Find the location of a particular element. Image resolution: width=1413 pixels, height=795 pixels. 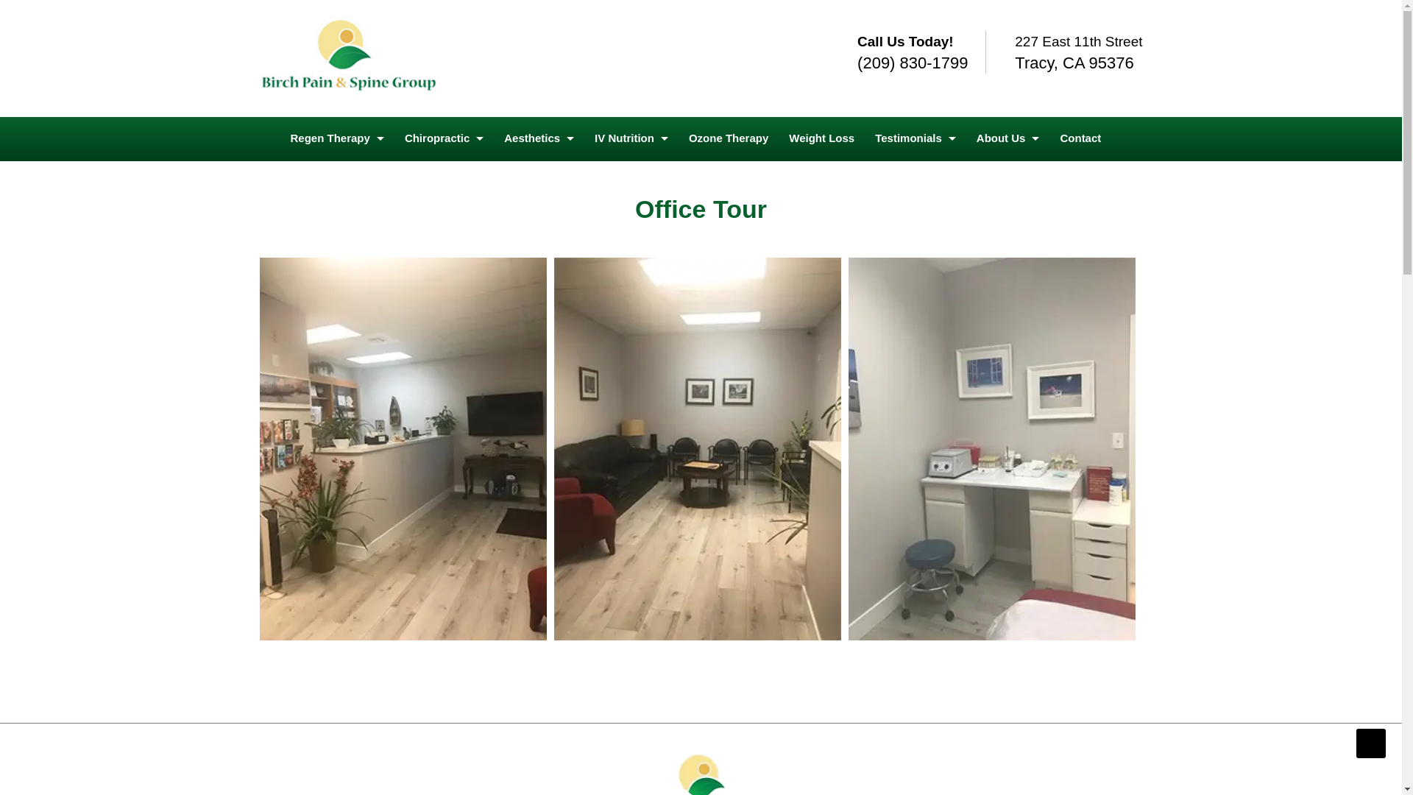

Contact is located at coordinates (1080, 138).